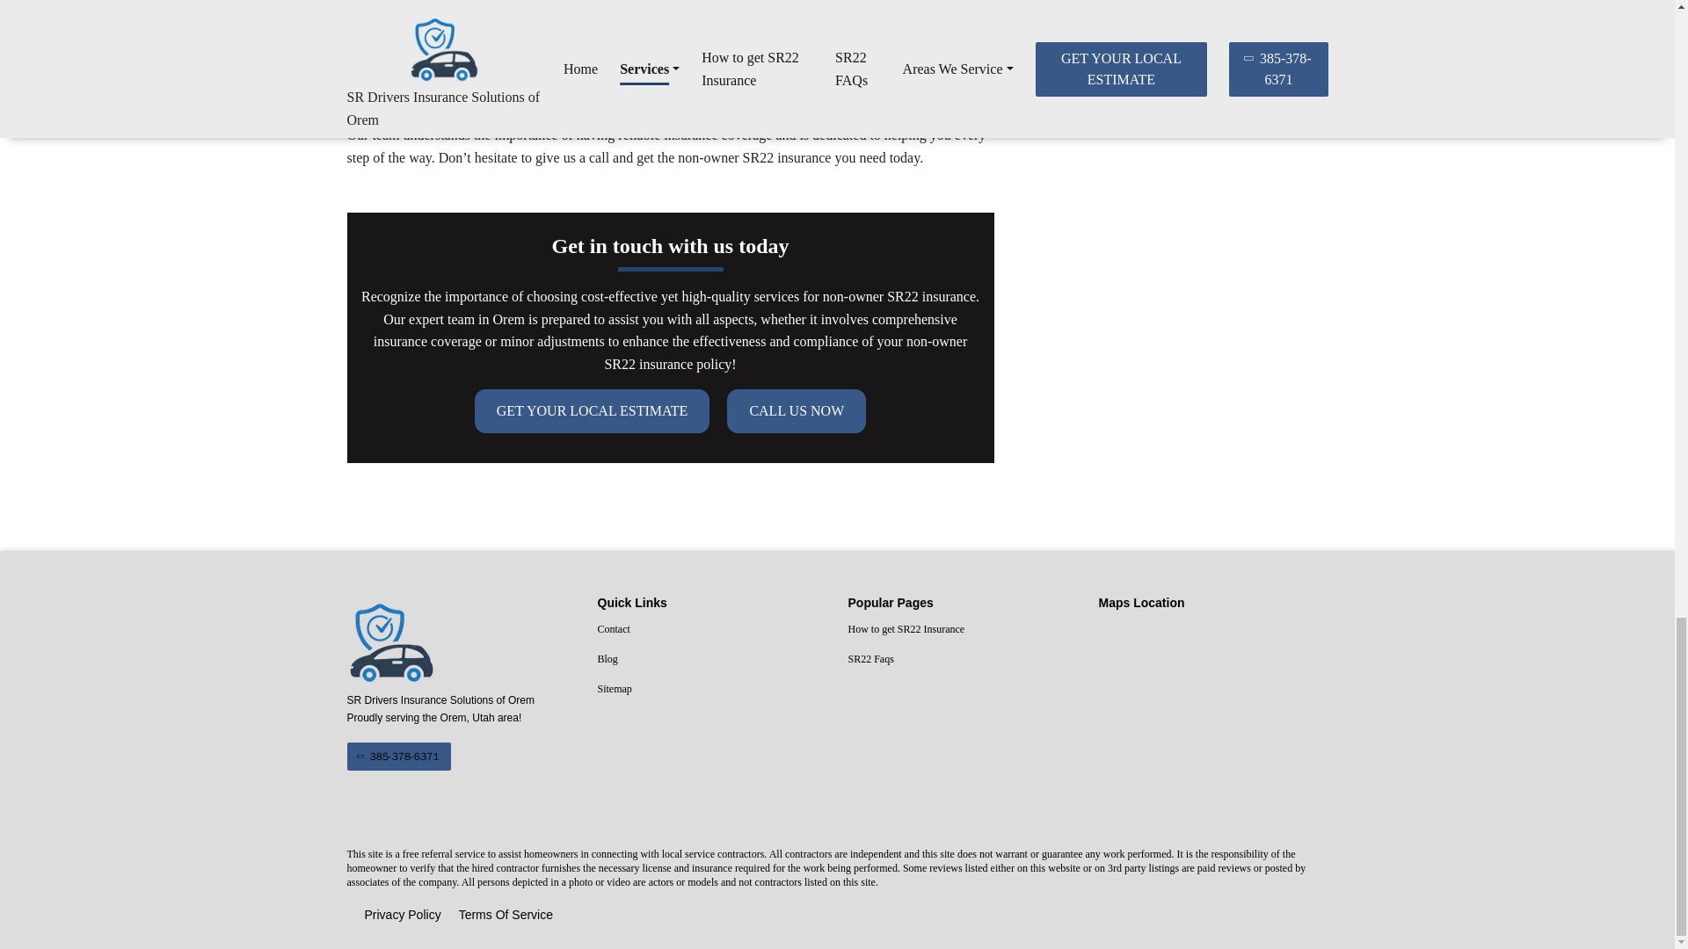 Image resolution: width=1688 pixels, height=949 pixels. What do you see at coordinates (712, 630) in the screenshot?
I see `Contact` at bounding box center [712, 630].